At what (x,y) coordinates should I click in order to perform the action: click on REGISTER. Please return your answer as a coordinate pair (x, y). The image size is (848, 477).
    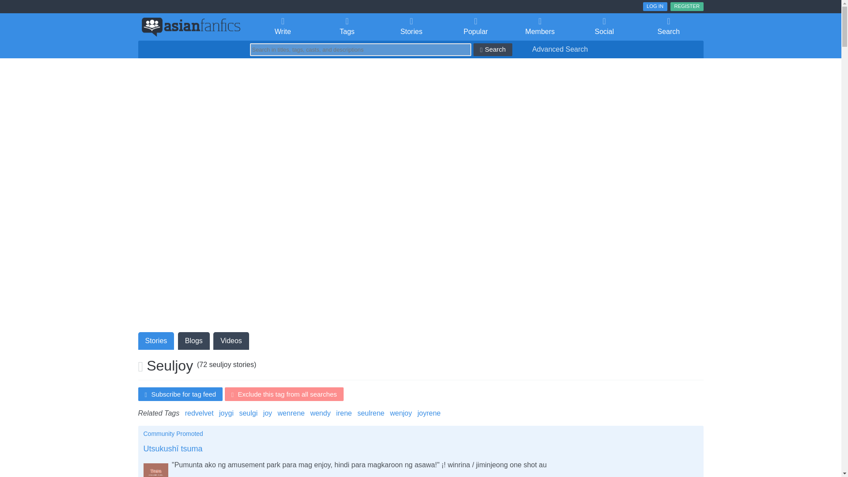
    Looking at the image, I should click on (686, 6).